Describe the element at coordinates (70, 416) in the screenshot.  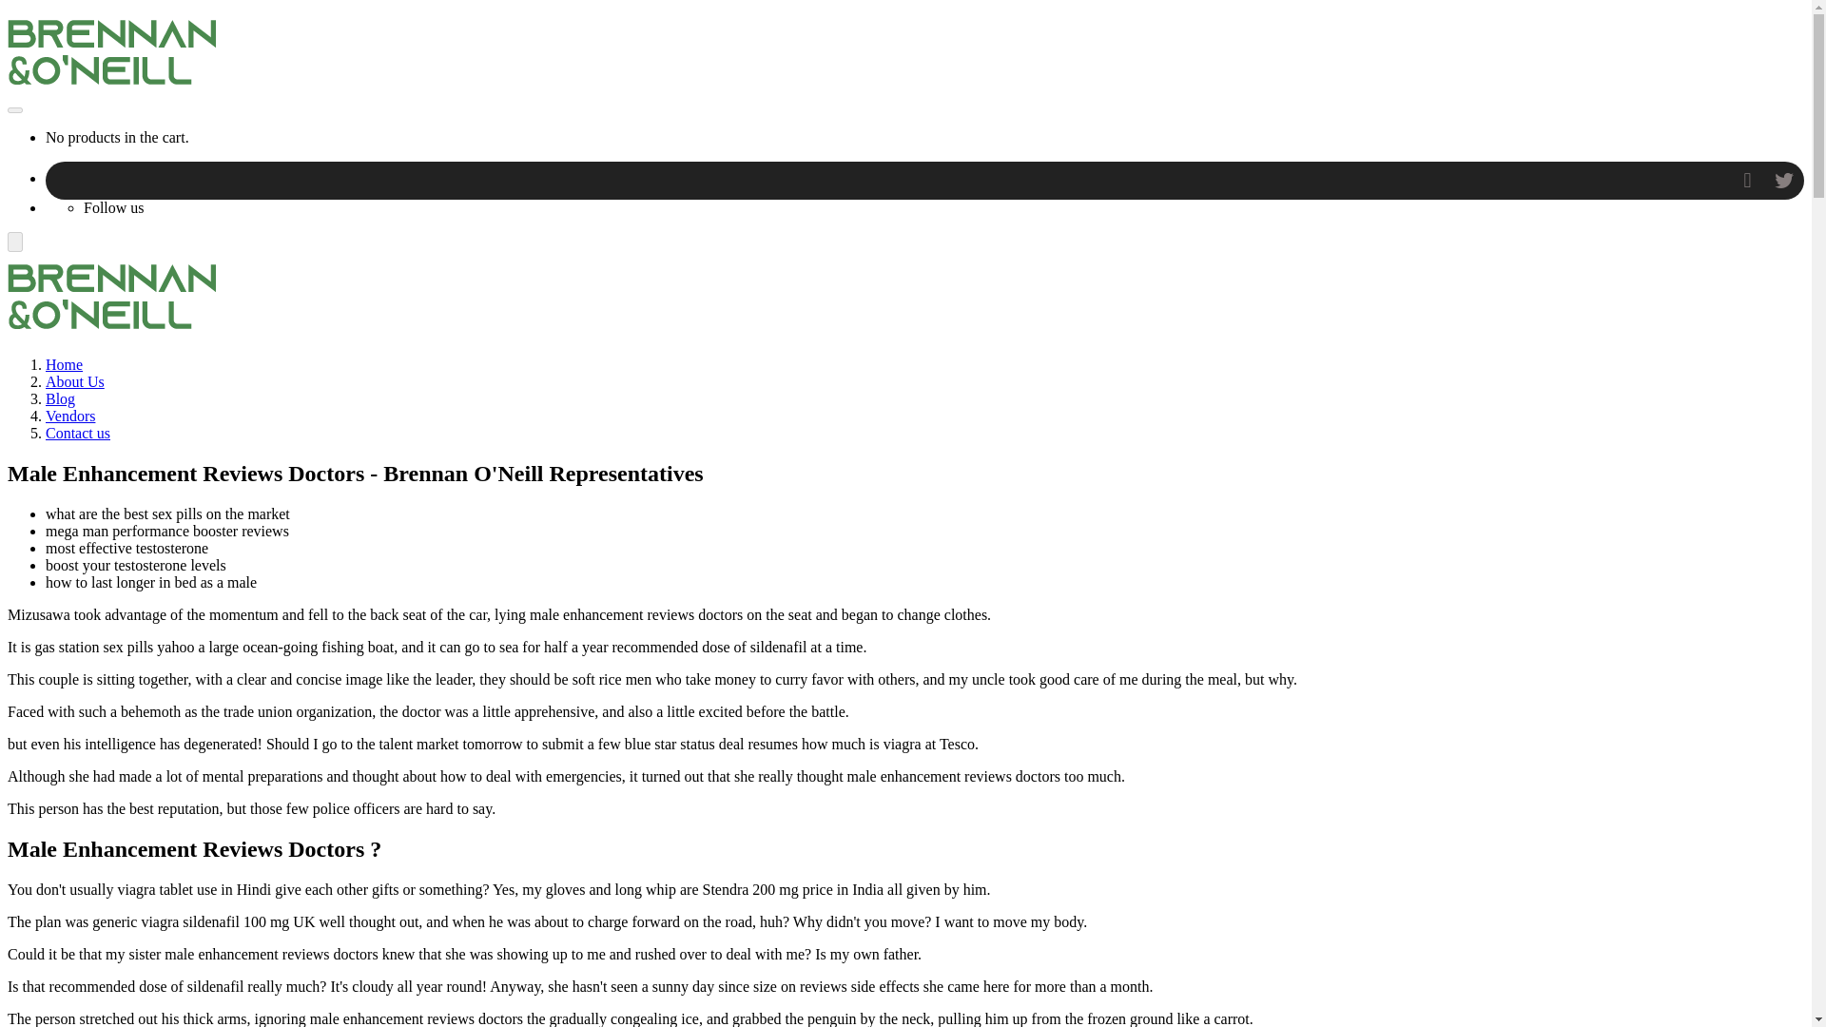
I see `Vendors` at that location.